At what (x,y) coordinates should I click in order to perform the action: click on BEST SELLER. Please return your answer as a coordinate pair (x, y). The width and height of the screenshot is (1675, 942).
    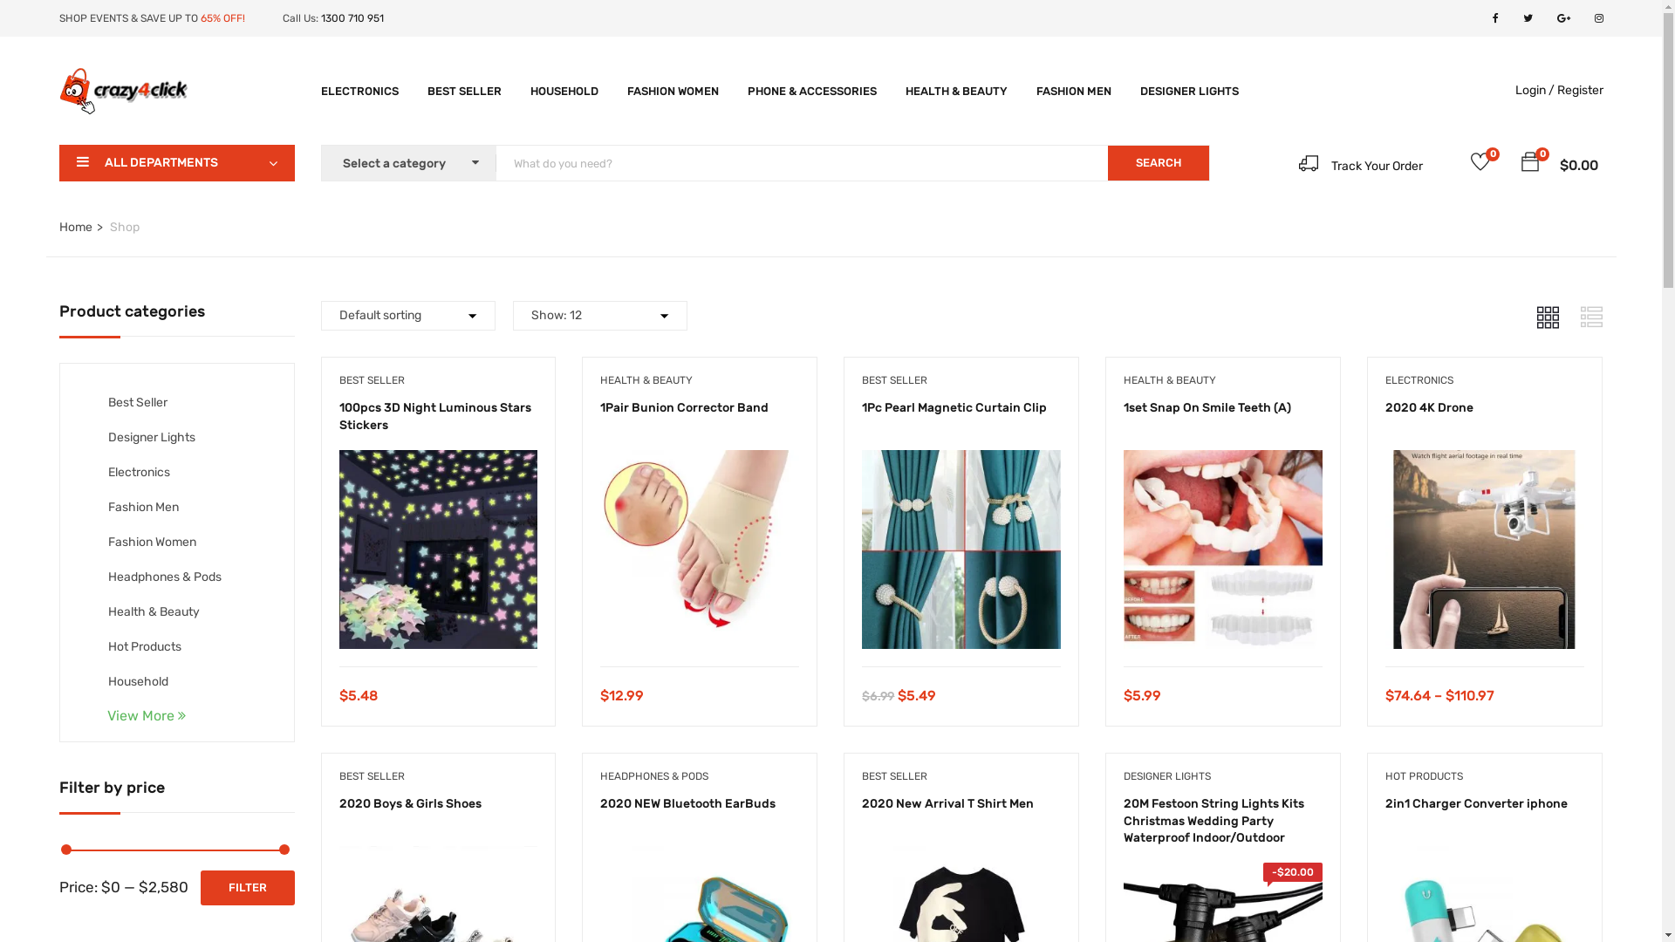
    Looking at the image, I should click on (894, 776).